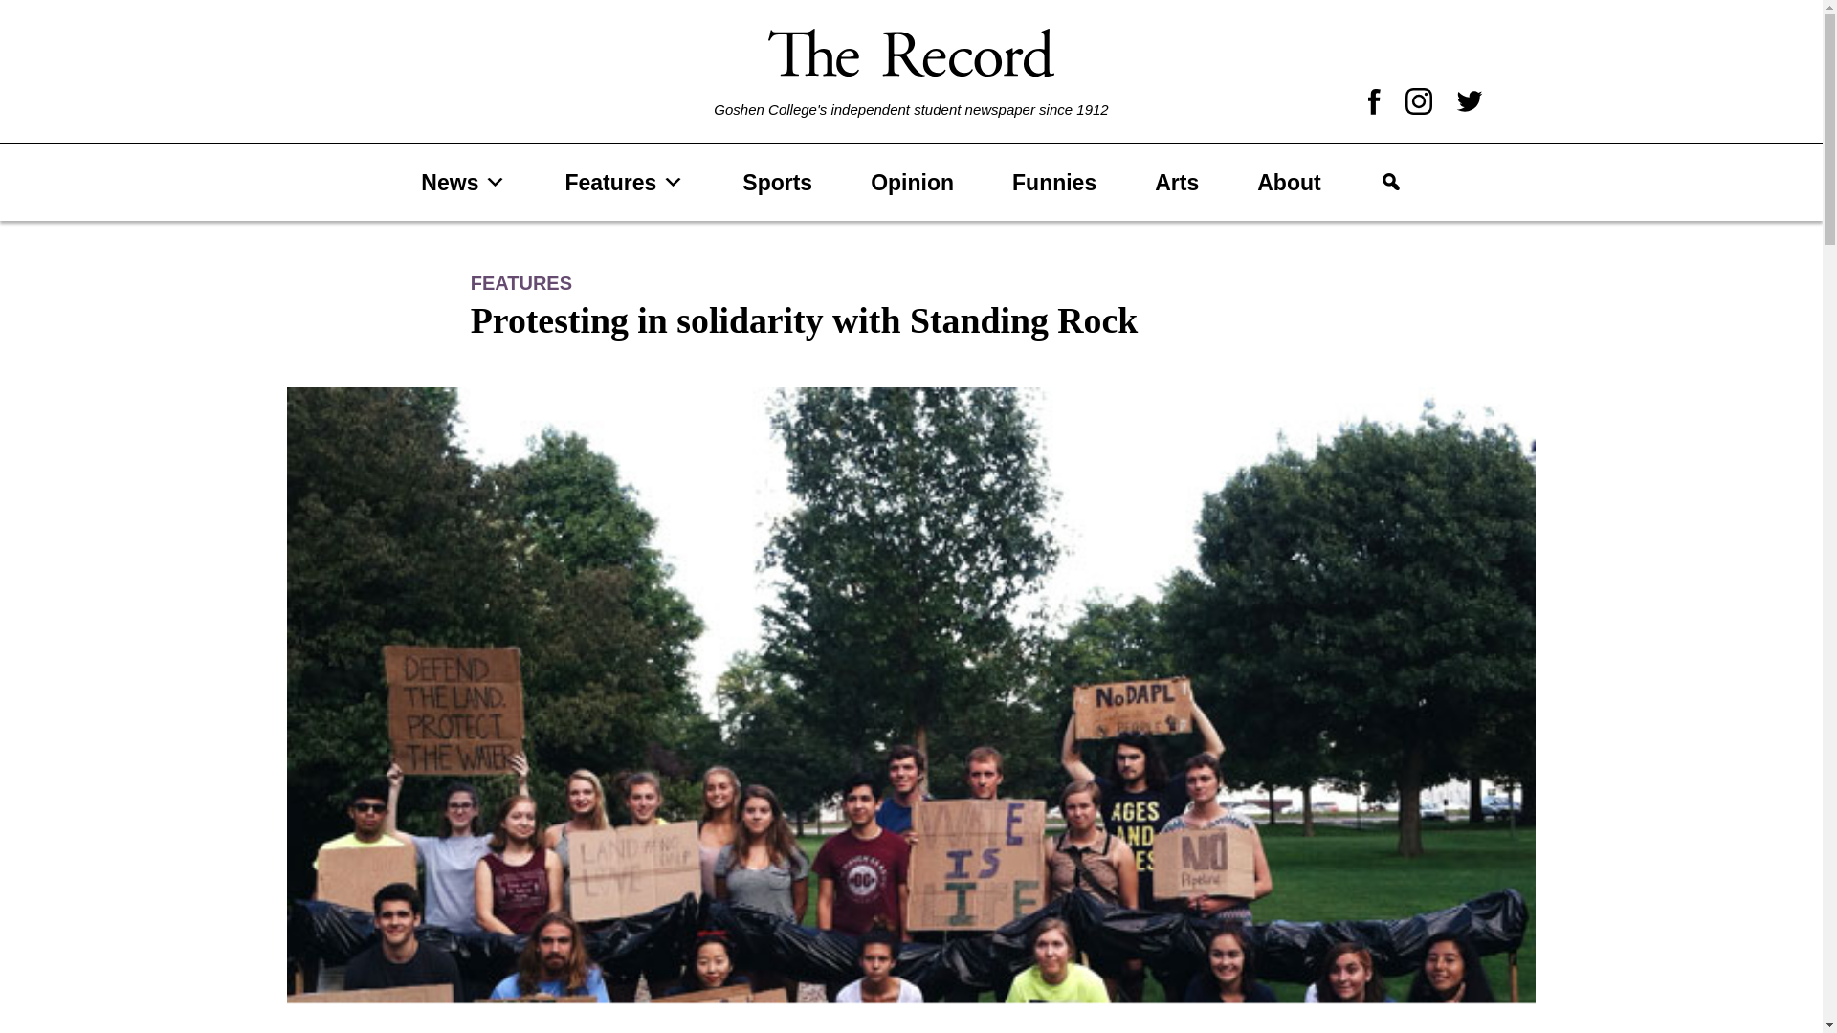 The image size is (1837, 1033). I want to click on News, so click(463, 182).